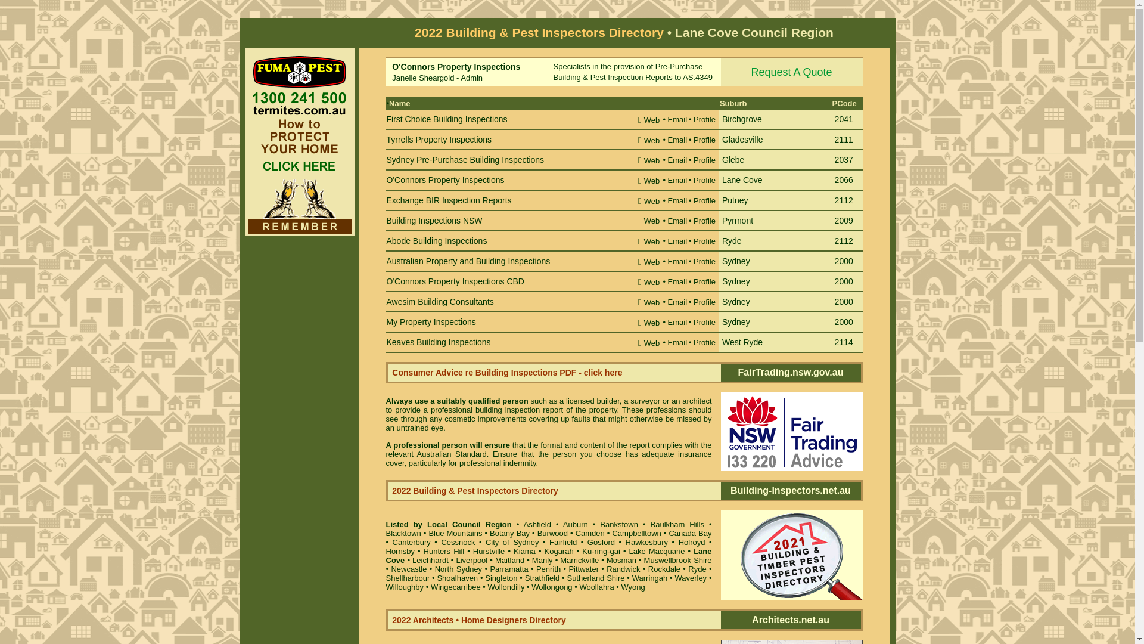  Describe the element at coordinates (742, 119) in the screenshot. I see `Birchgrove` at that location.